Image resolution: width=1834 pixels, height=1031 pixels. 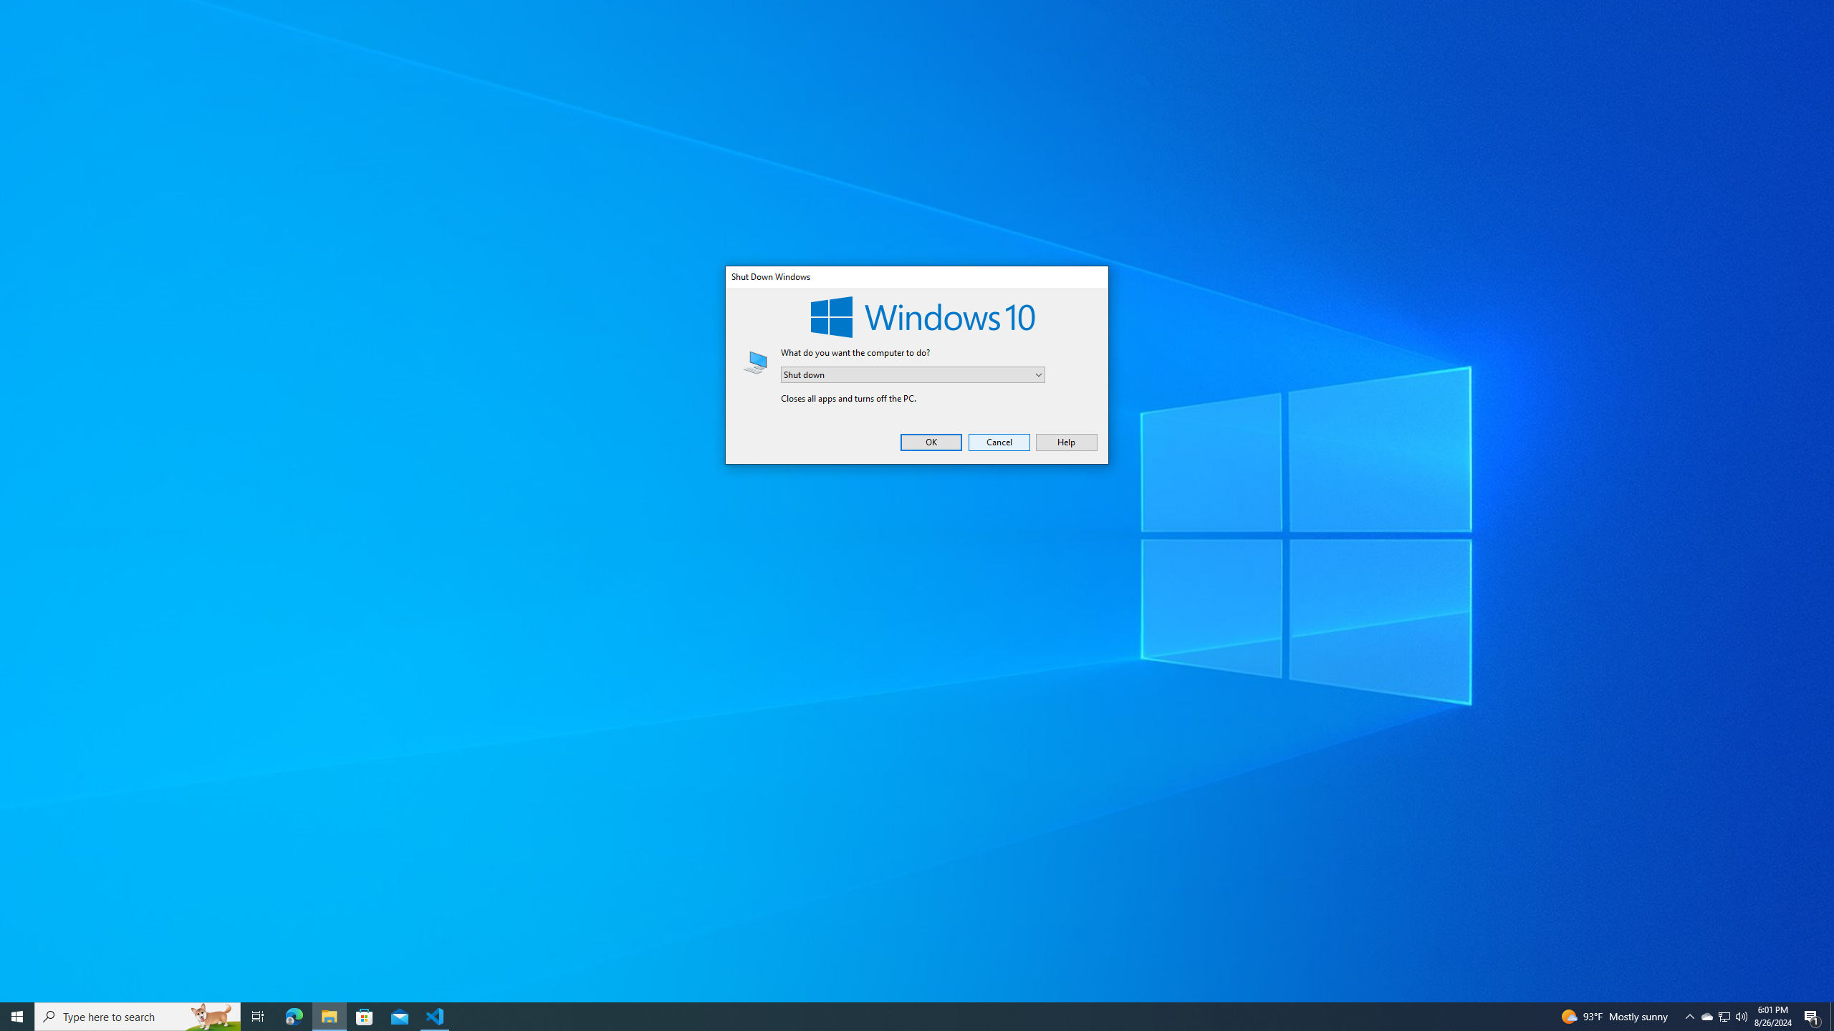 I want to click on Search highlights icon opens search home window, so click(x=212, y=1017).